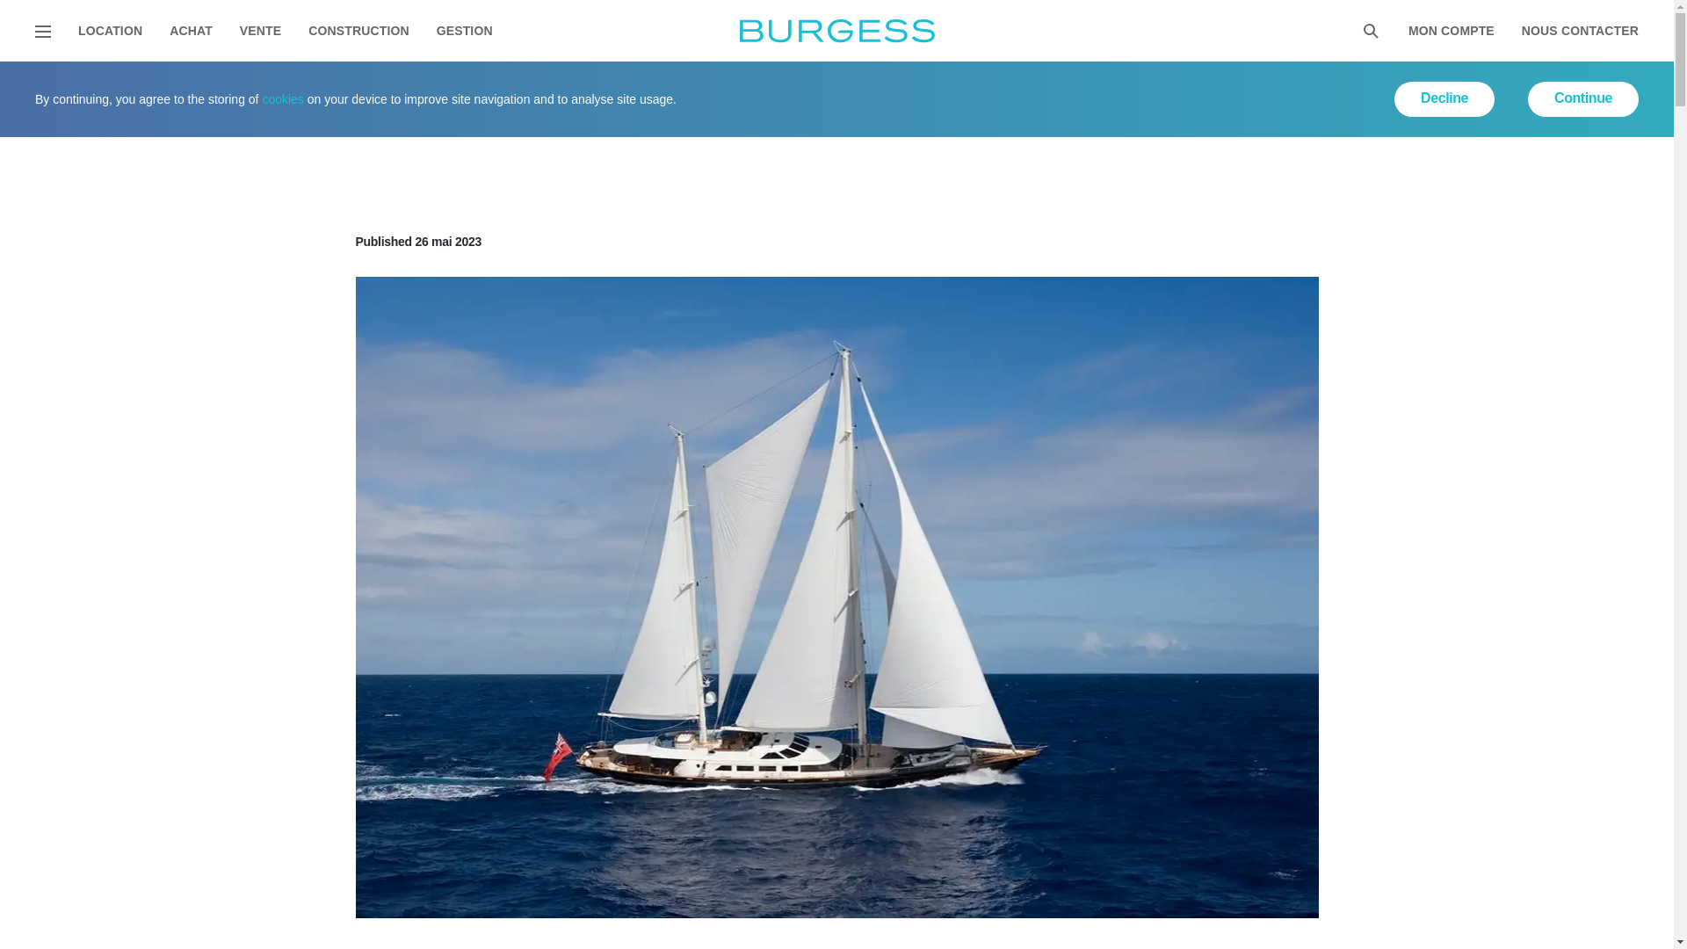 This screenshot has height=949, width=1687. What do you see at coordinates (109, 32) in the screenshot?
I see `LOCATION` at bounding box center [109, 32].